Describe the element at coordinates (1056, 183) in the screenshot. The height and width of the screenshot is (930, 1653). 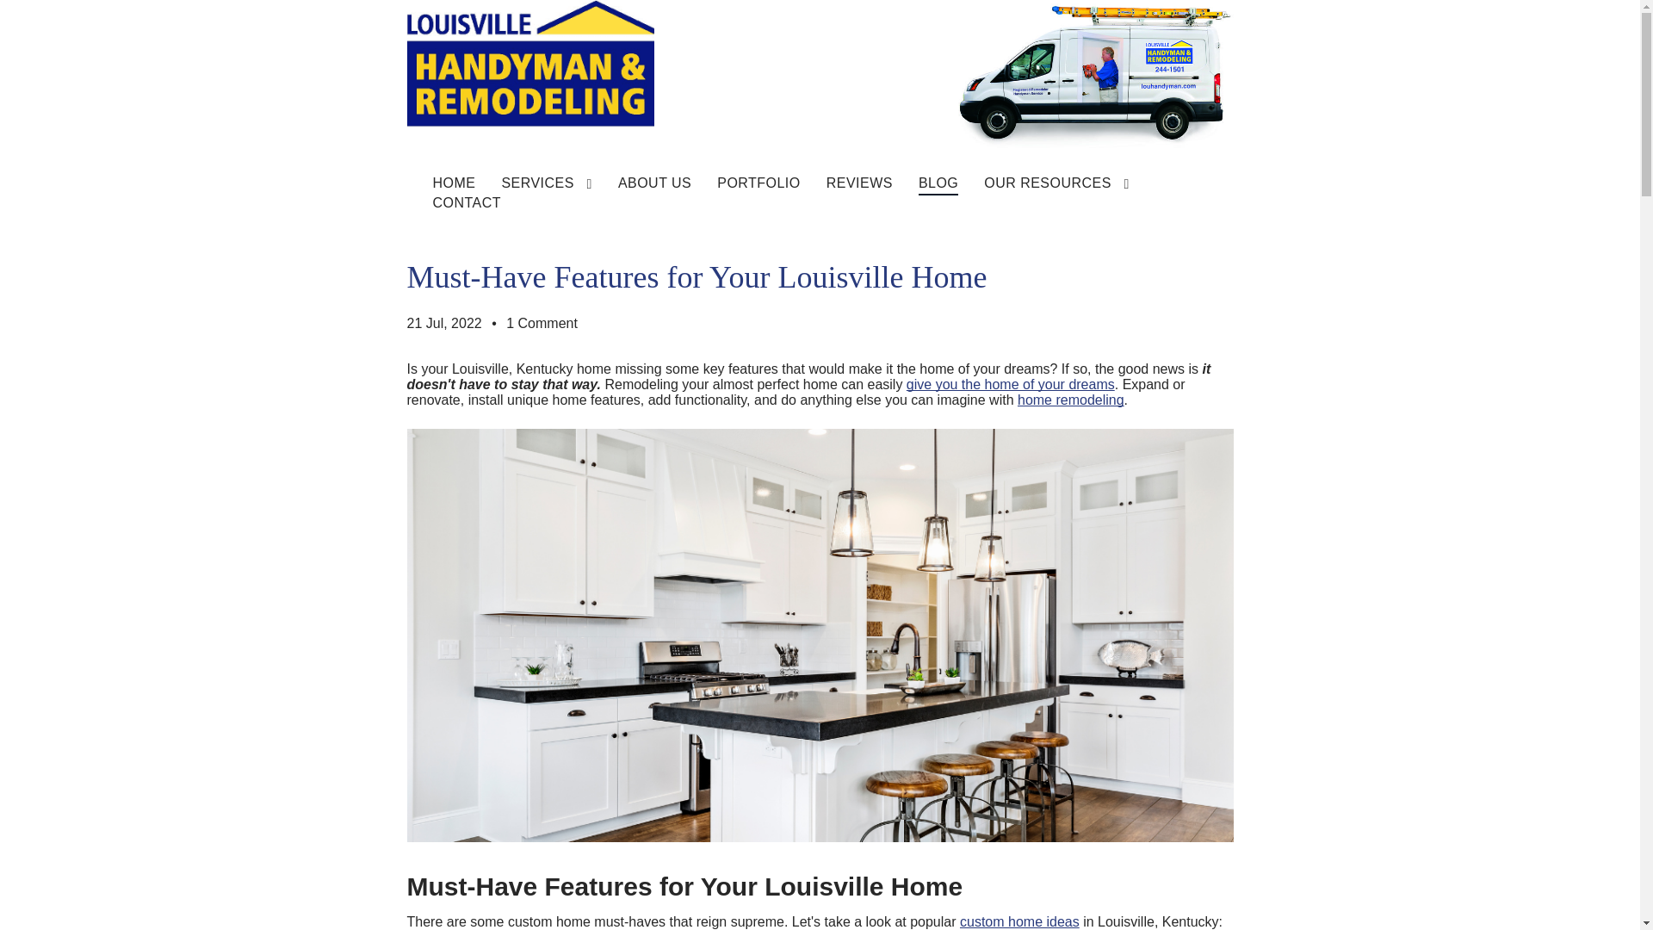
I see `OUR RESOURCES` at that location.